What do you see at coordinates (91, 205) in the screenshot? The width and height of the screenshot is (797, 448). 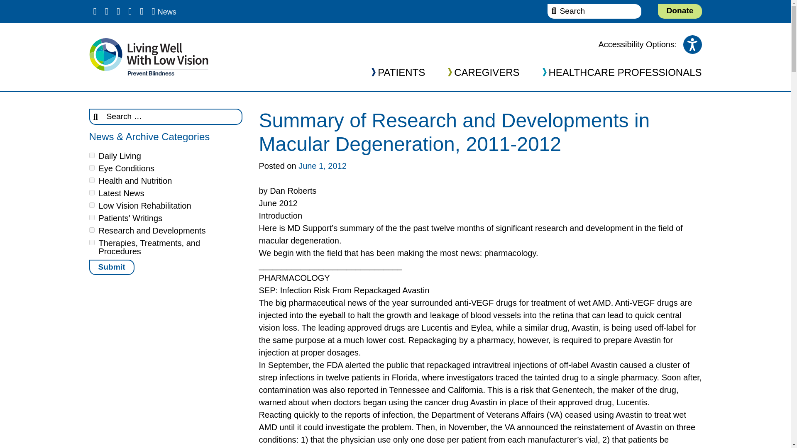 I see `67` at bounding box center [91, 205].